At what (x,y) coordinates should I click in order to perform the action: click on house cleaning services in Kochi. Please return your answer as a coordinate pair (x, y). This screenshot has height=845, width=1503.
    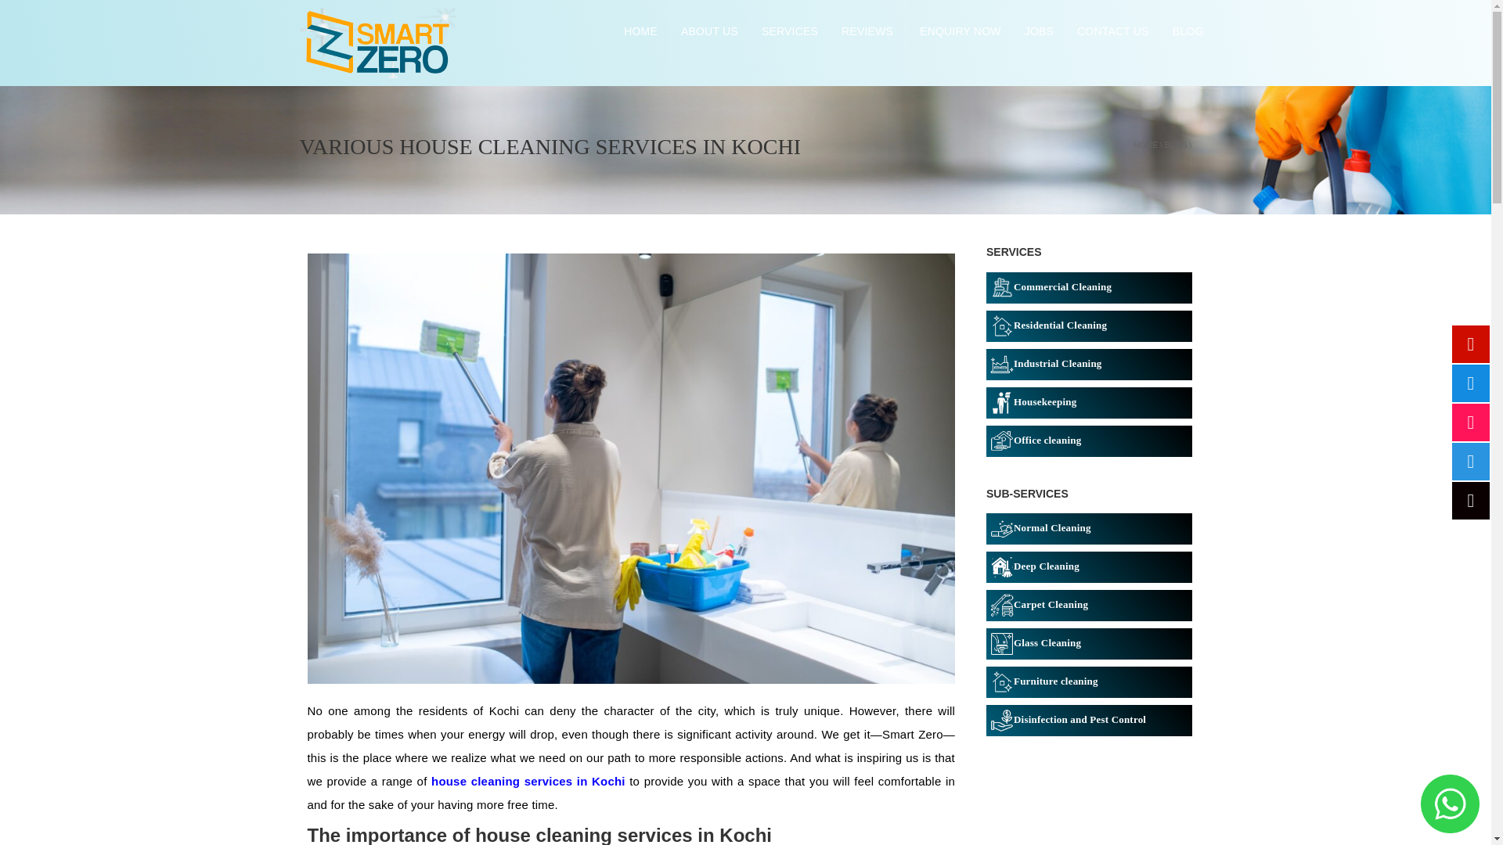
    Looking at the image, I should click on (528, 781).